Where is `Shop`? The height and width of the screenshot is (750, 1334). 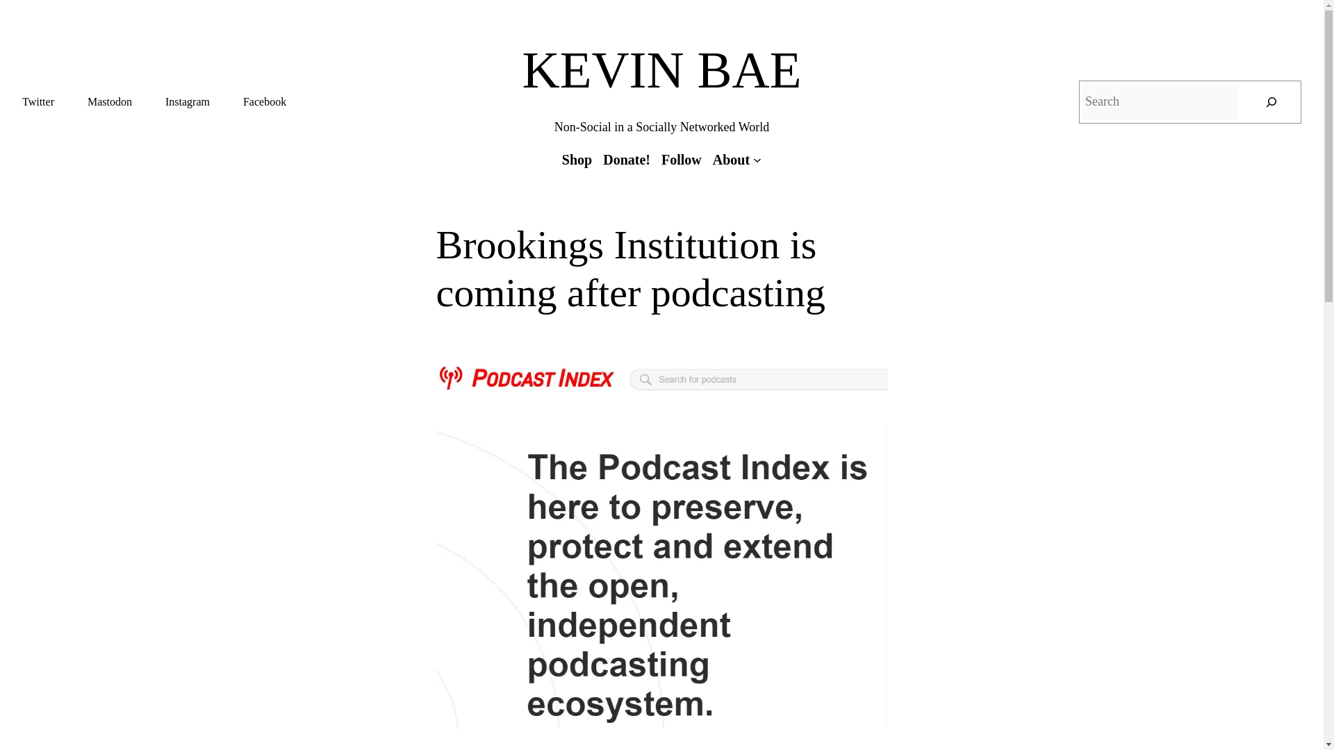 Shop is located at coordinates (577, 160).